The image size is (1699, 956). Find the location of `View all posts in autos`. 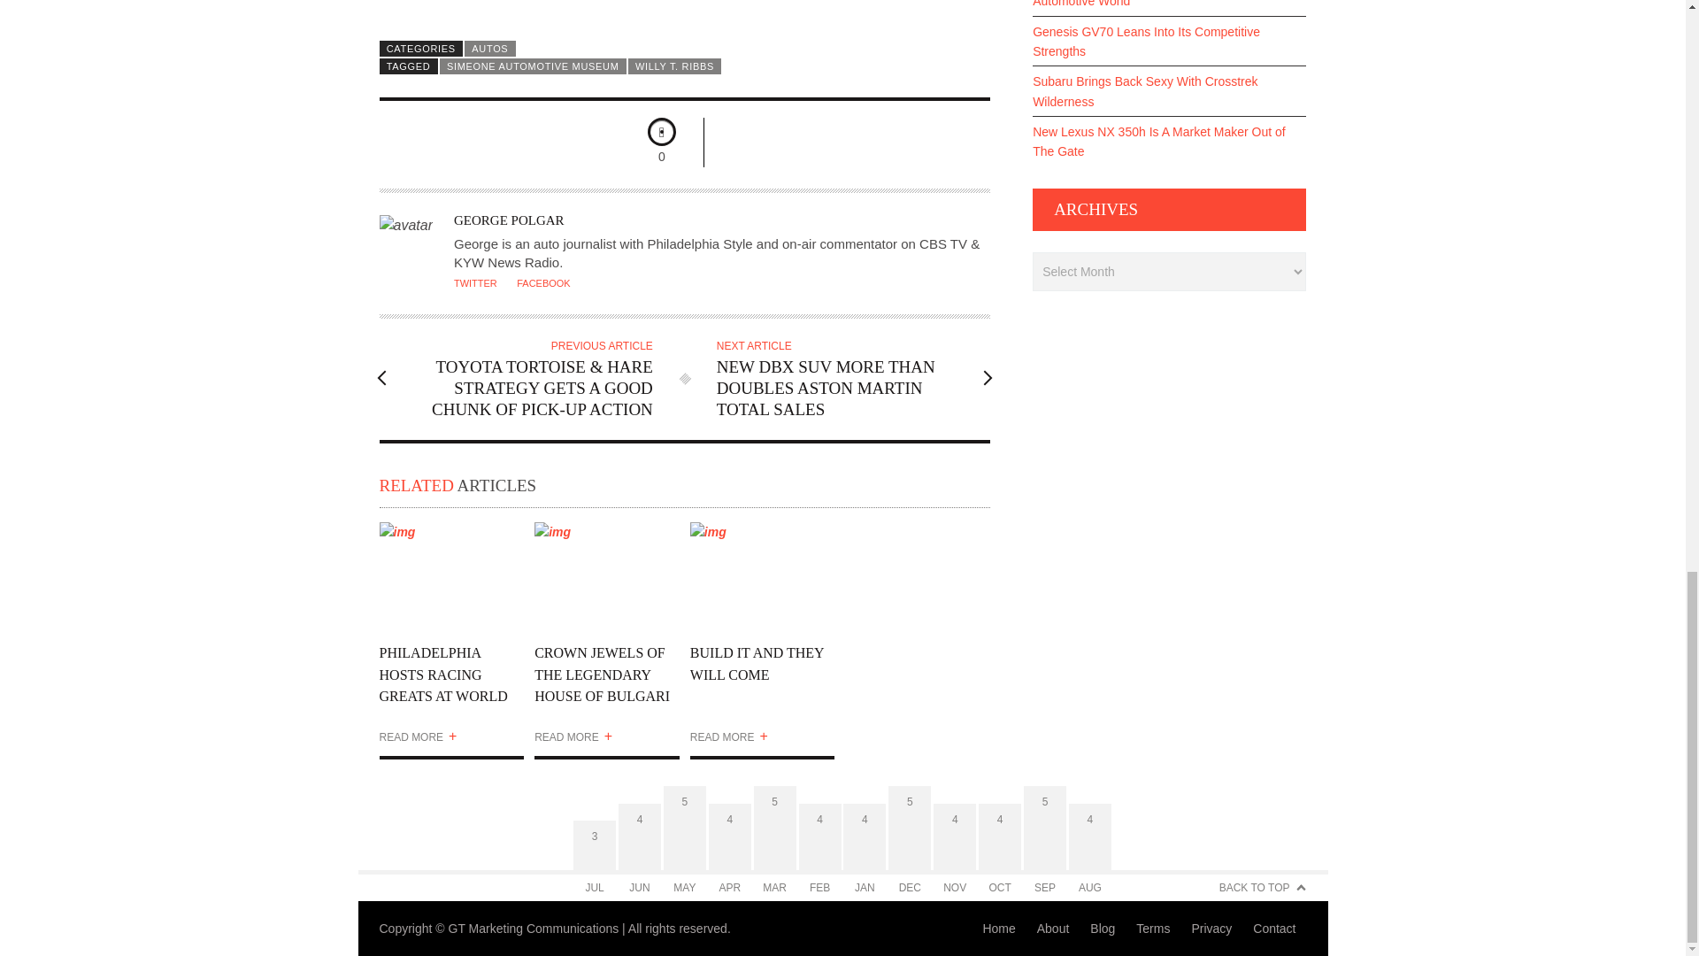

View all posts in autos is located at coordinates (490, 48).